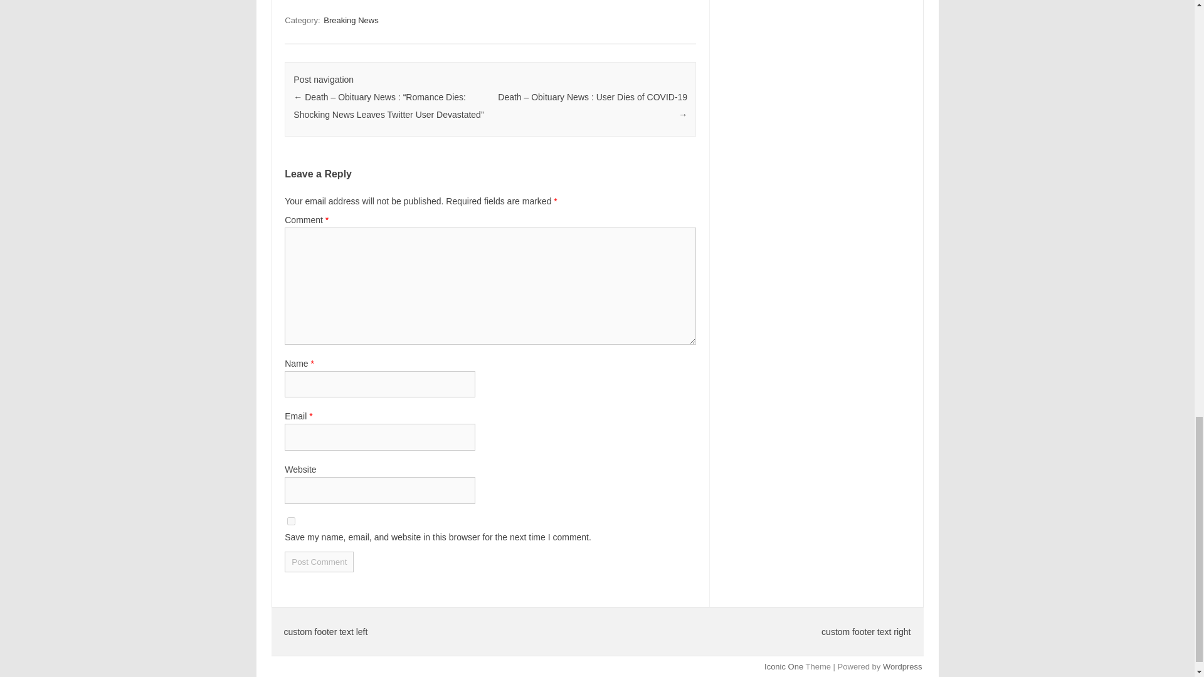 The width and height of the screenshot is (1204, 677). Describe the element at coordinates (319, 562) in the screenshot. I see `Post Comment` at that location.